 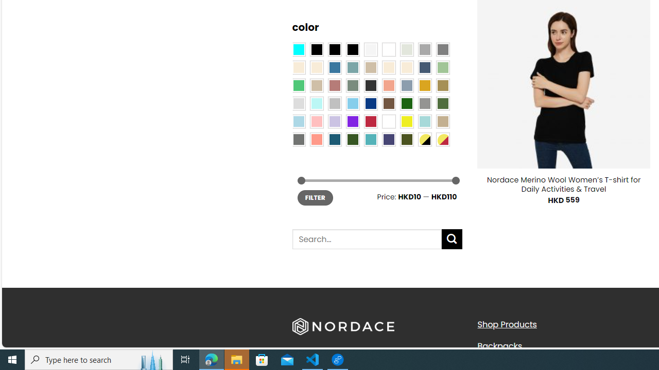 I want to click on Sage, so click(x=352, y=85).